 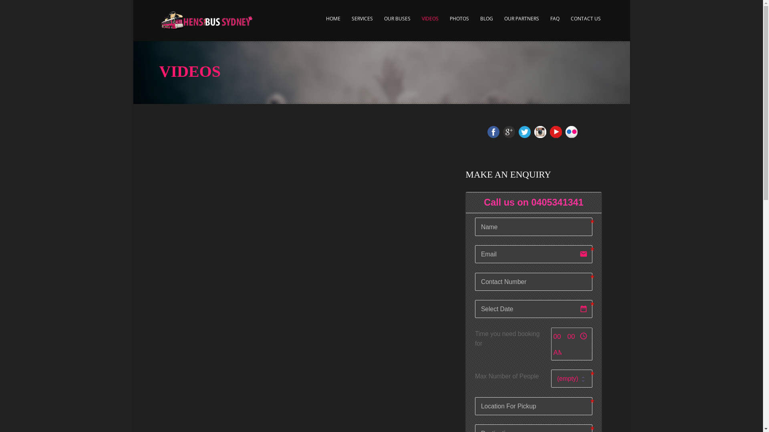 I want to click on SERVICES, so click(x=362, y=23).